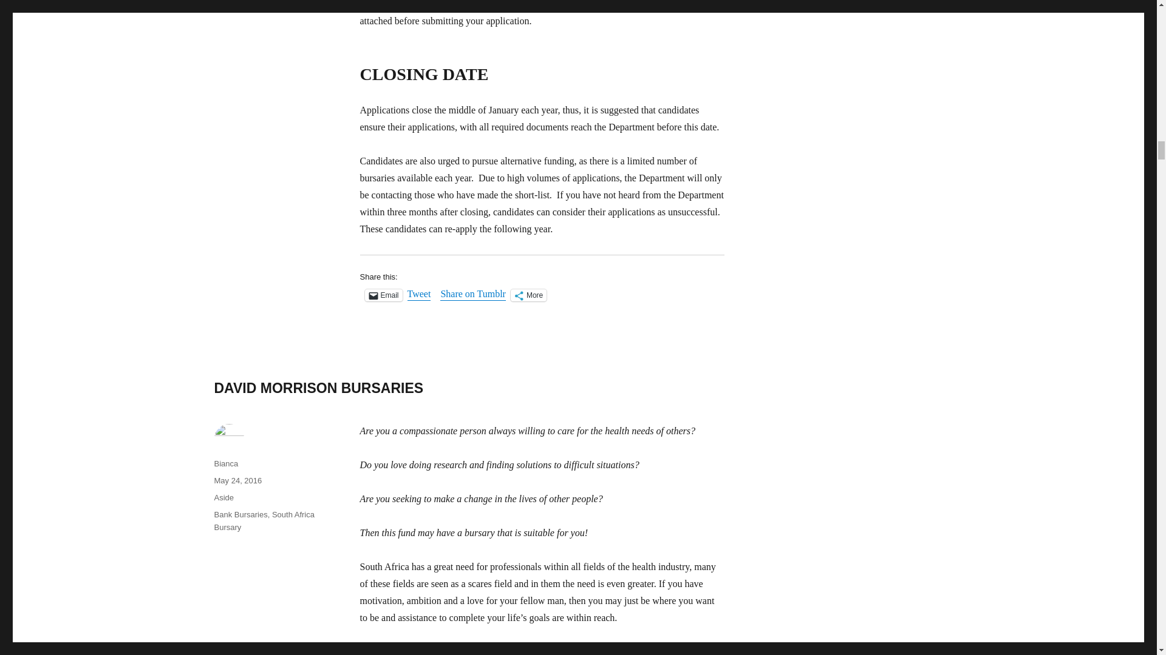 The height and width of the screenshot is (655, 1166). What do you see at coordinates (528, 295) in the screenshot?
I see `More` at bounding box center [528, 295].